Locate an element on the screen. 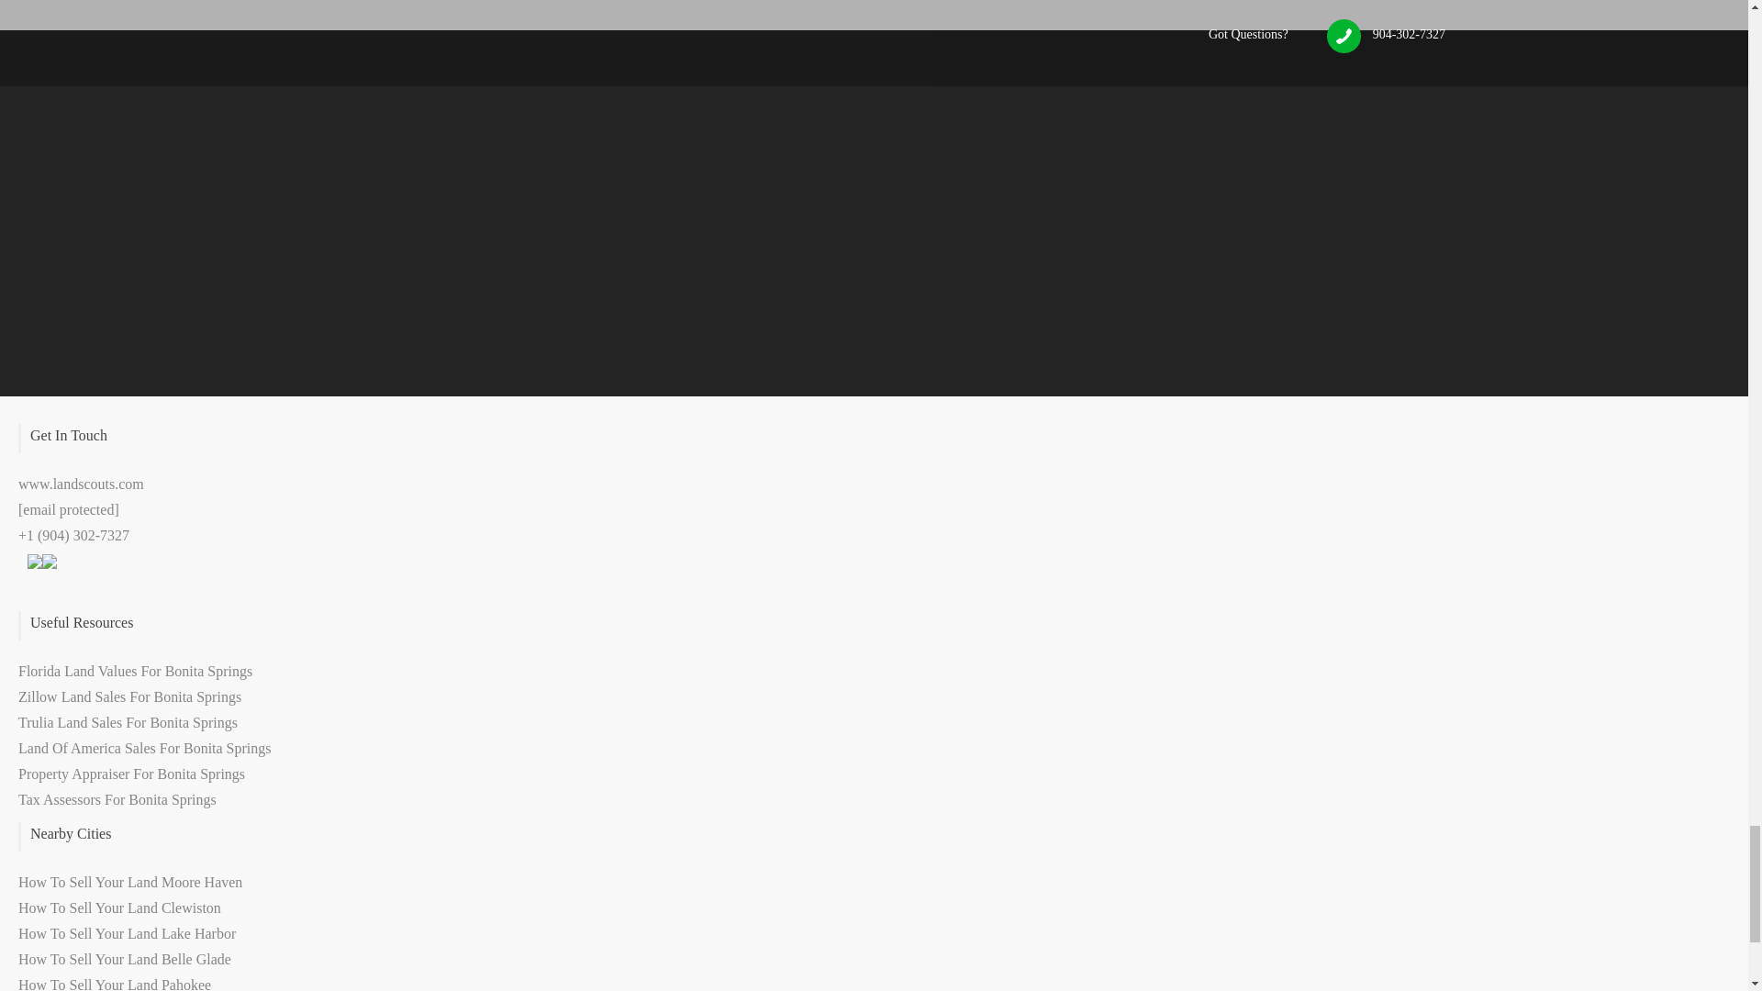 This screenshot has width=1762, height=991. How To Sell Your Land Pahokee is located at coordinates (114, 984).